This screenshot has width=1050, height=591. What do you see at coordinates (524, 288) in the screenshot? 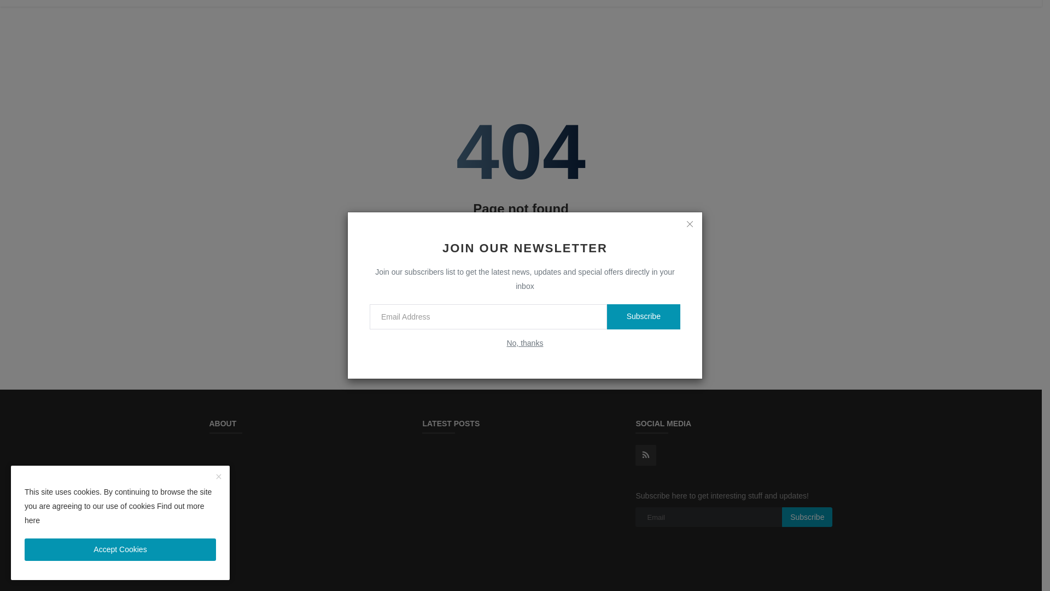
I see `No, thanks` at bounding box center [524, 288].